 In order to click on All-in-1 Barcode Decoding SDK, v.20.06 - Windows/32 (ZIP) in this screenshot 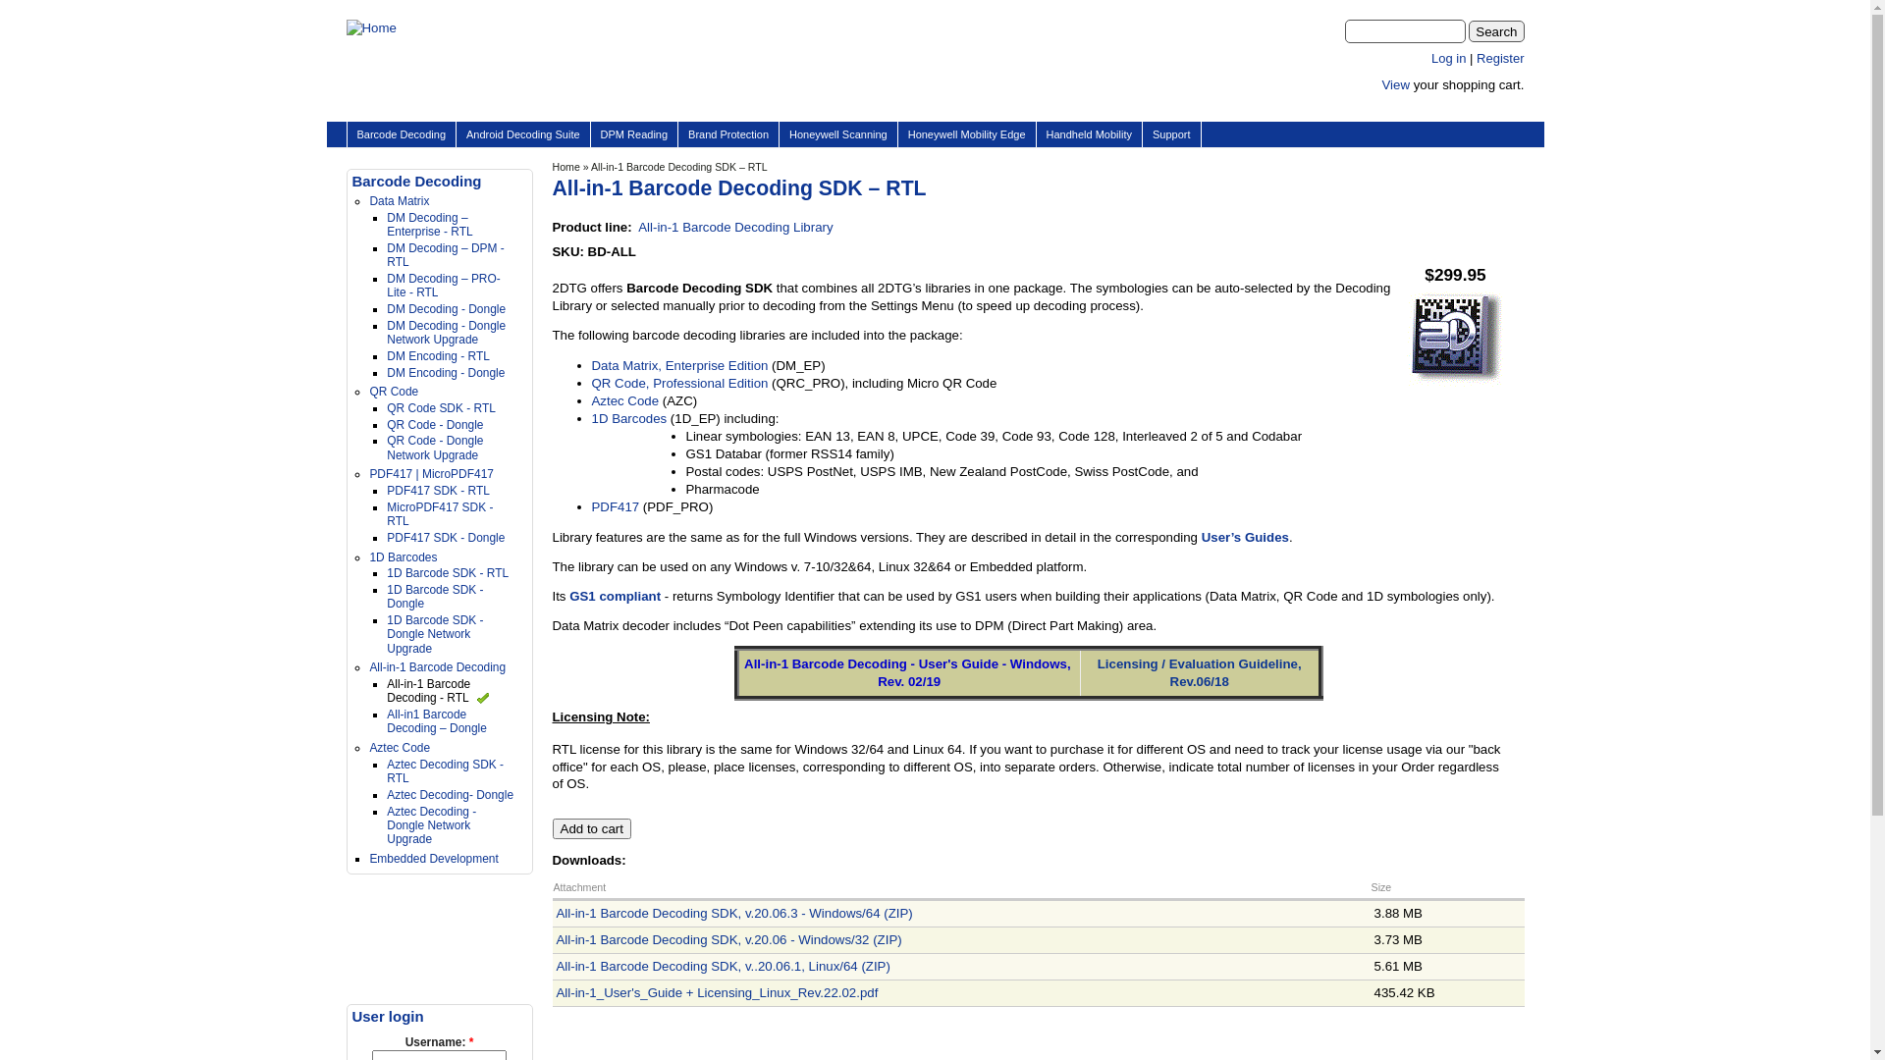, I will do `click(728, 940)`.